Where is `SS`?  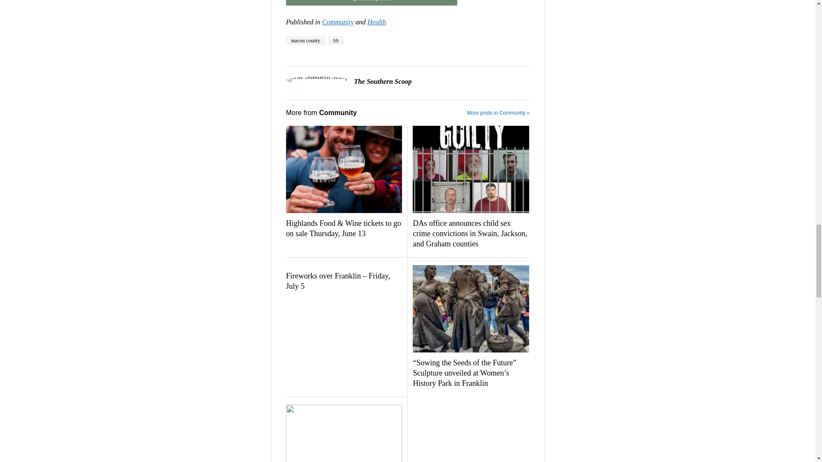
SS is located at coordinates (336, 40).